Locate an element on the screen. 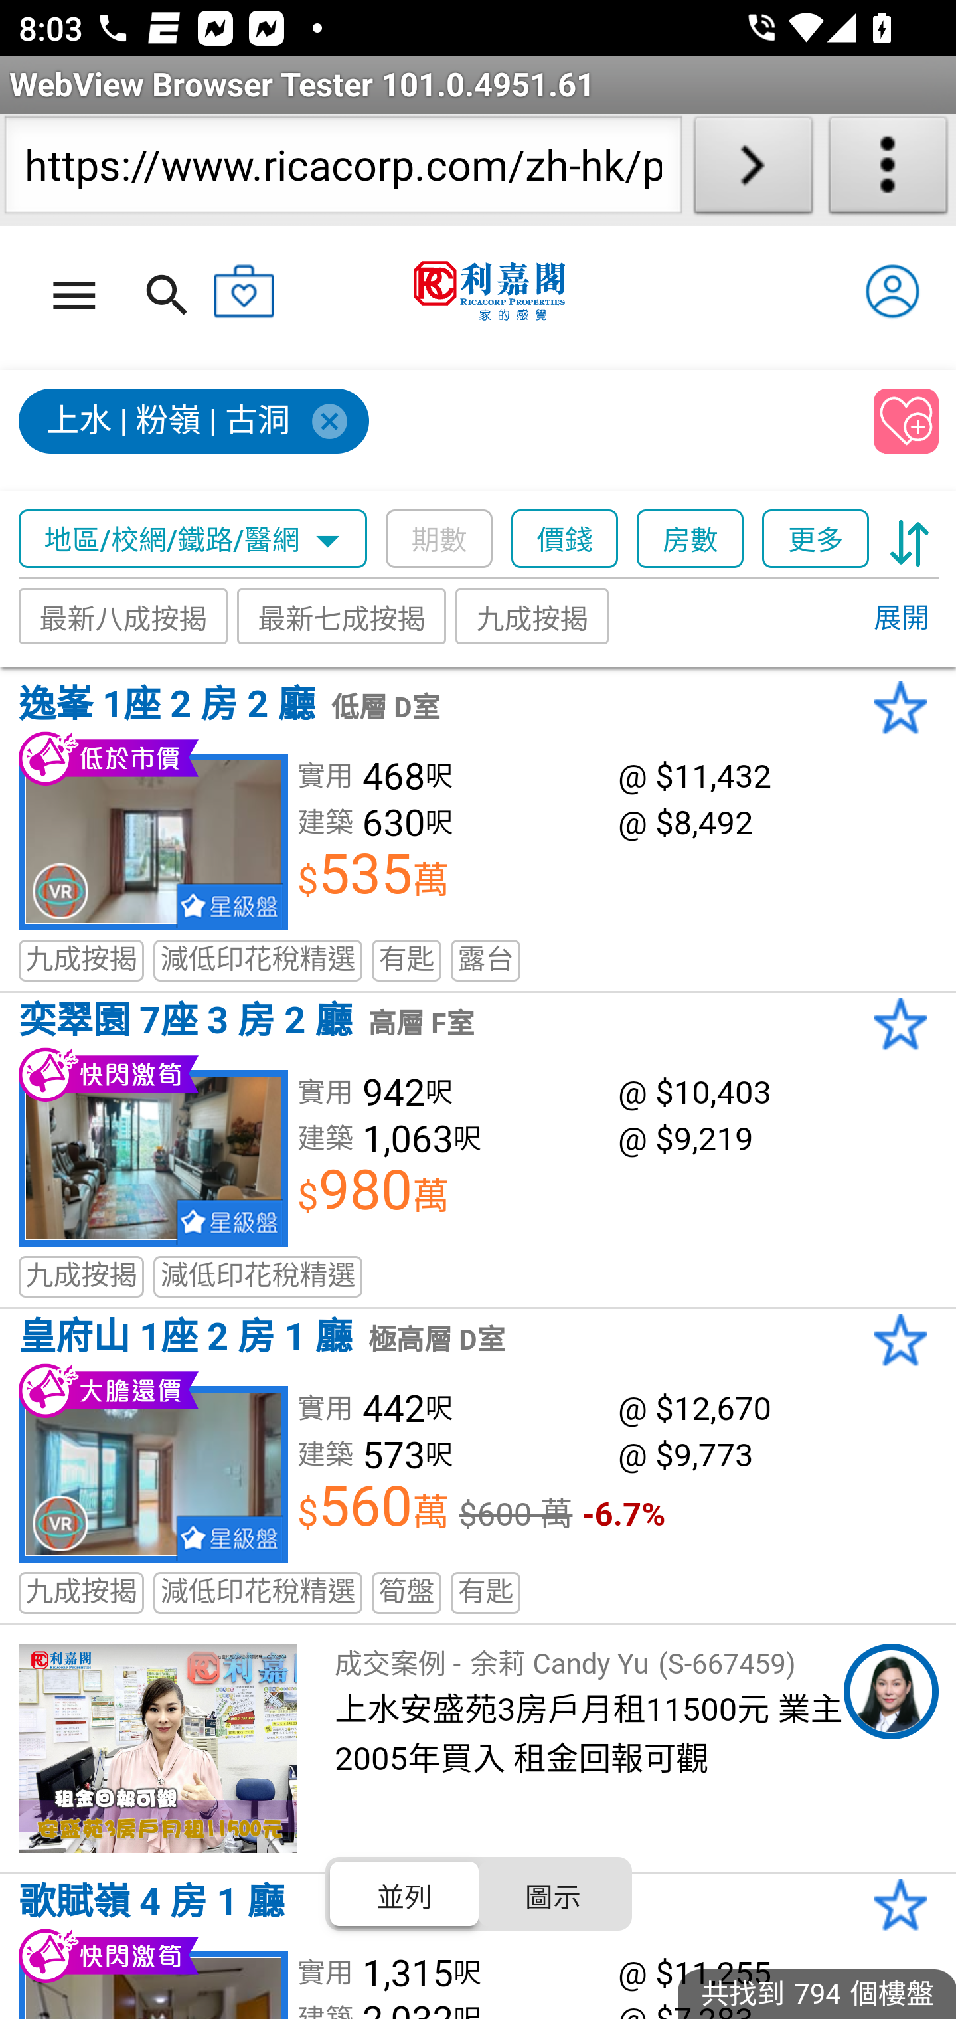  上水 | 粉嶺 | 古洞 is located at coordinates (195, 422).